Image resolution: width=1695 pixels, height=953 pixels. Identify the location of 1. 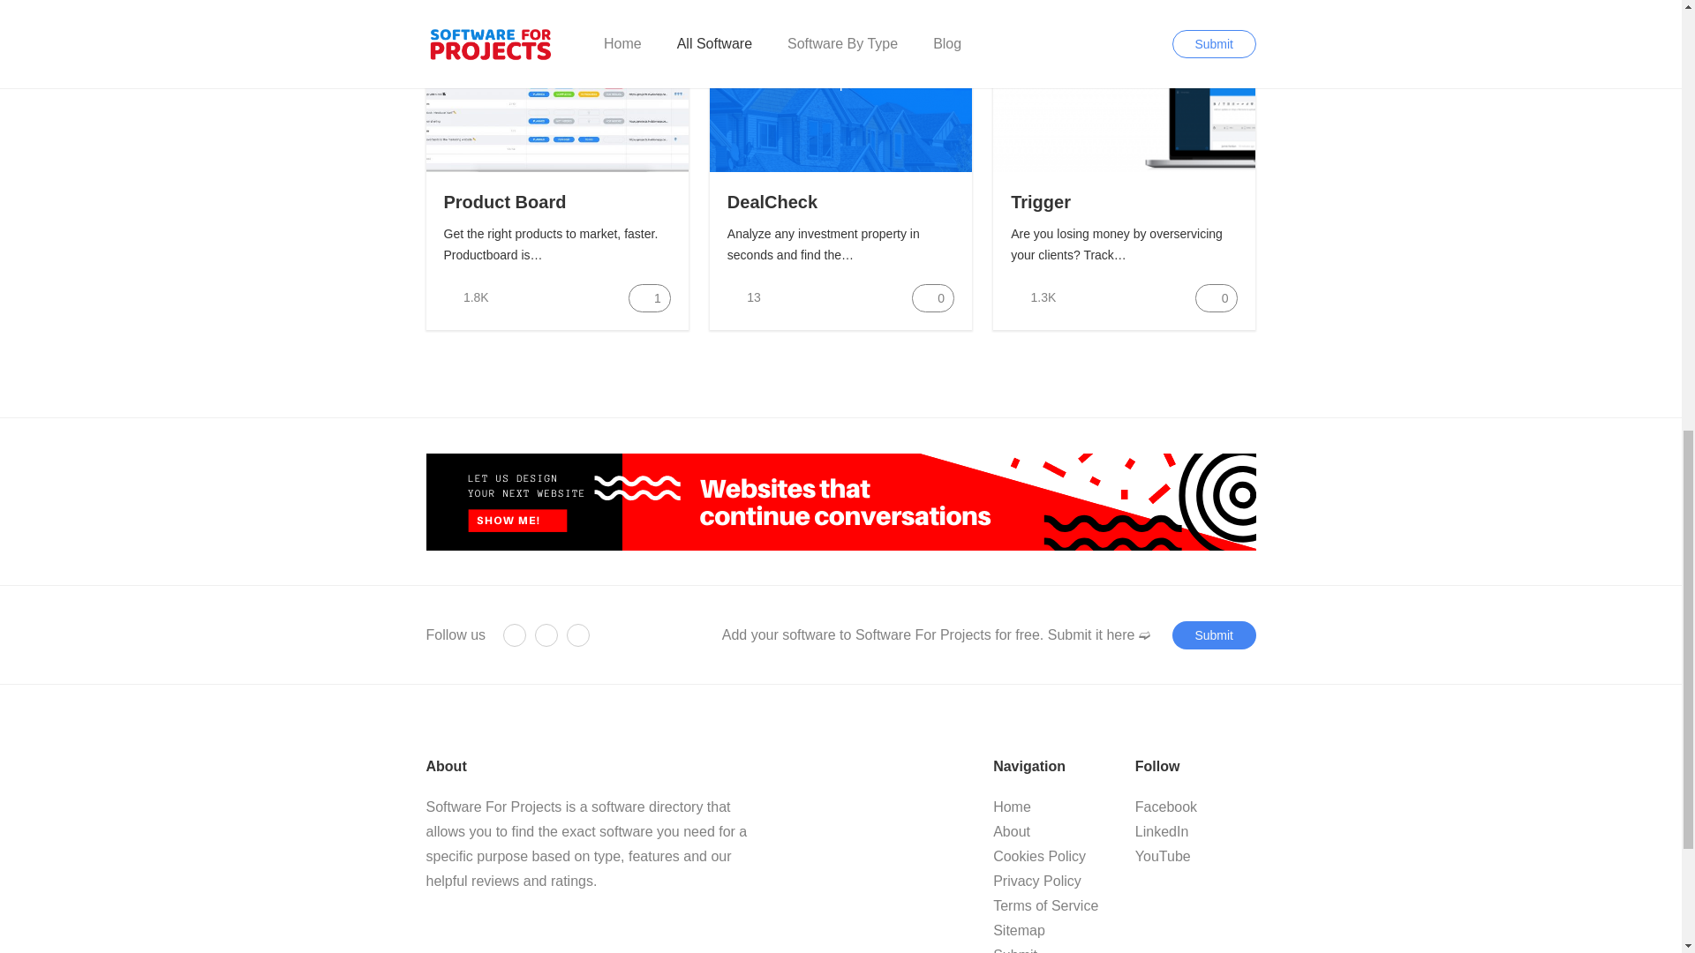
(650, 298).